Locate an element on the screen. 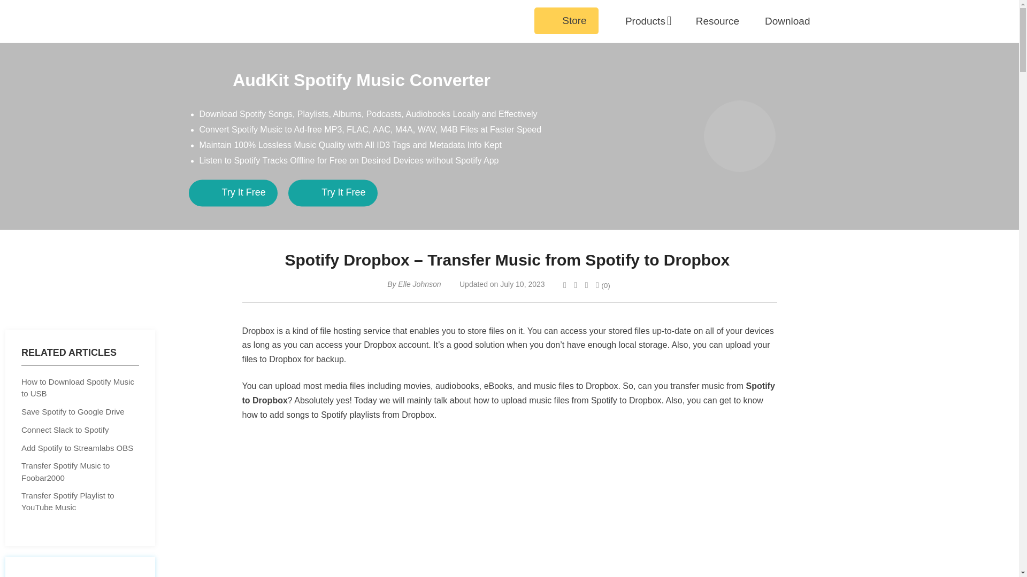  Comments is located at coordinates (602, 285).